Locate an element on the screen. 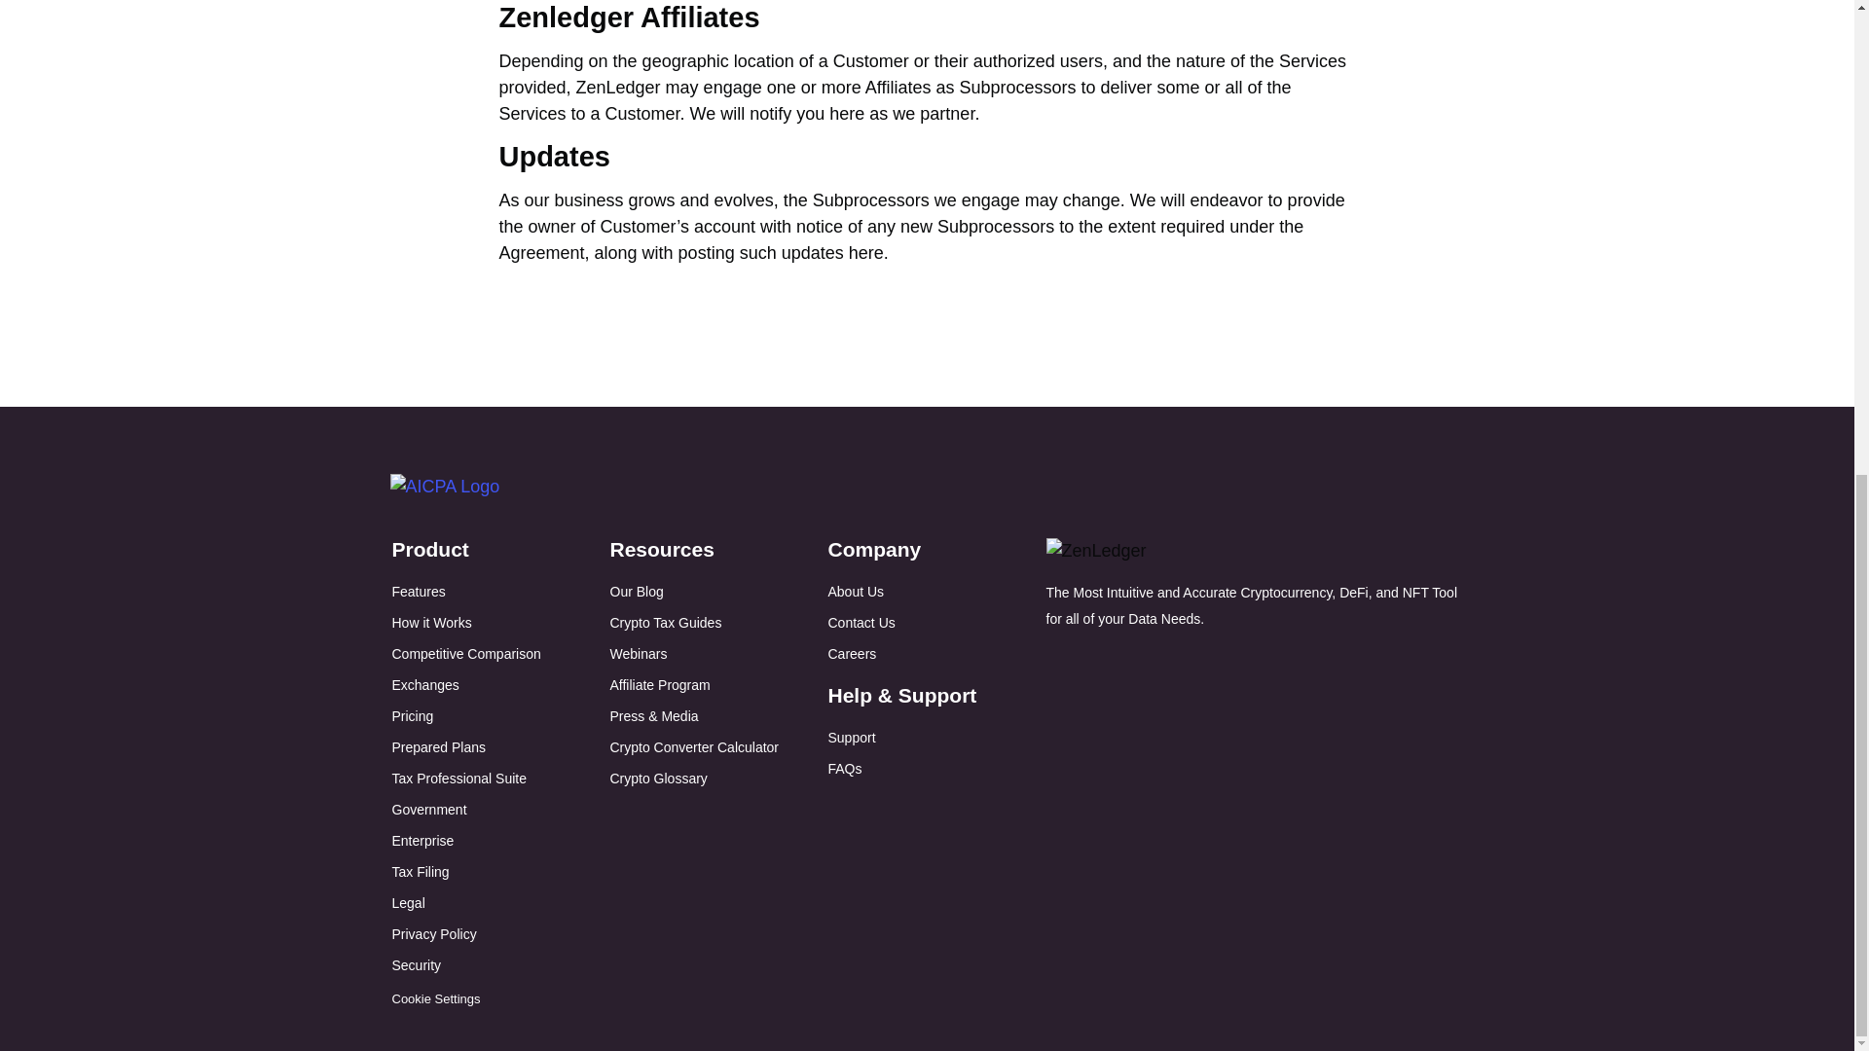  Enterprise is located at coordinates (422, 841).